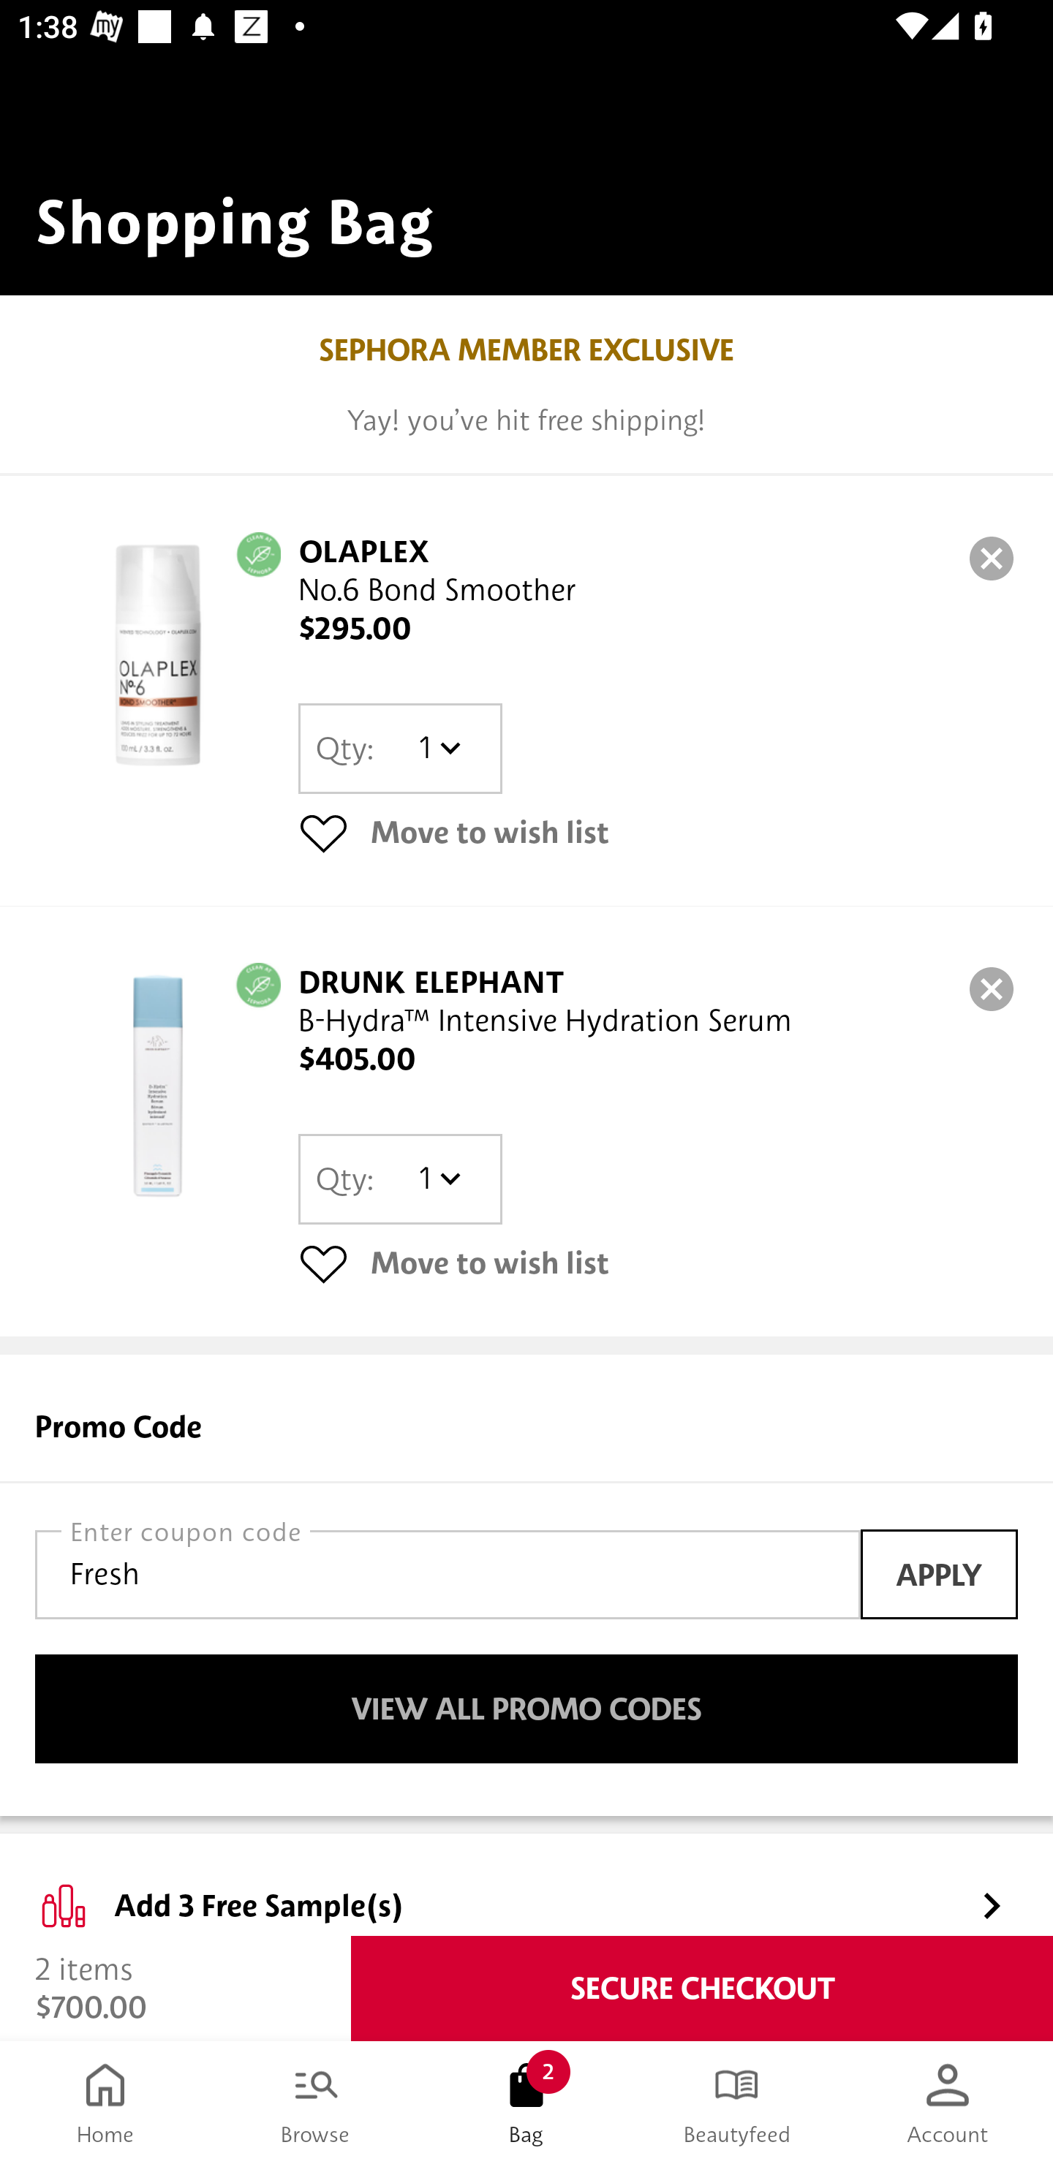 This screenshot has width=1053, height=2164. What do you see at coordinates (526, 1585) in the screenshot?
I see `Promo Code Fresh APPLY VIEW ALL PROMO CODES` at bounding box center [526, 1585].